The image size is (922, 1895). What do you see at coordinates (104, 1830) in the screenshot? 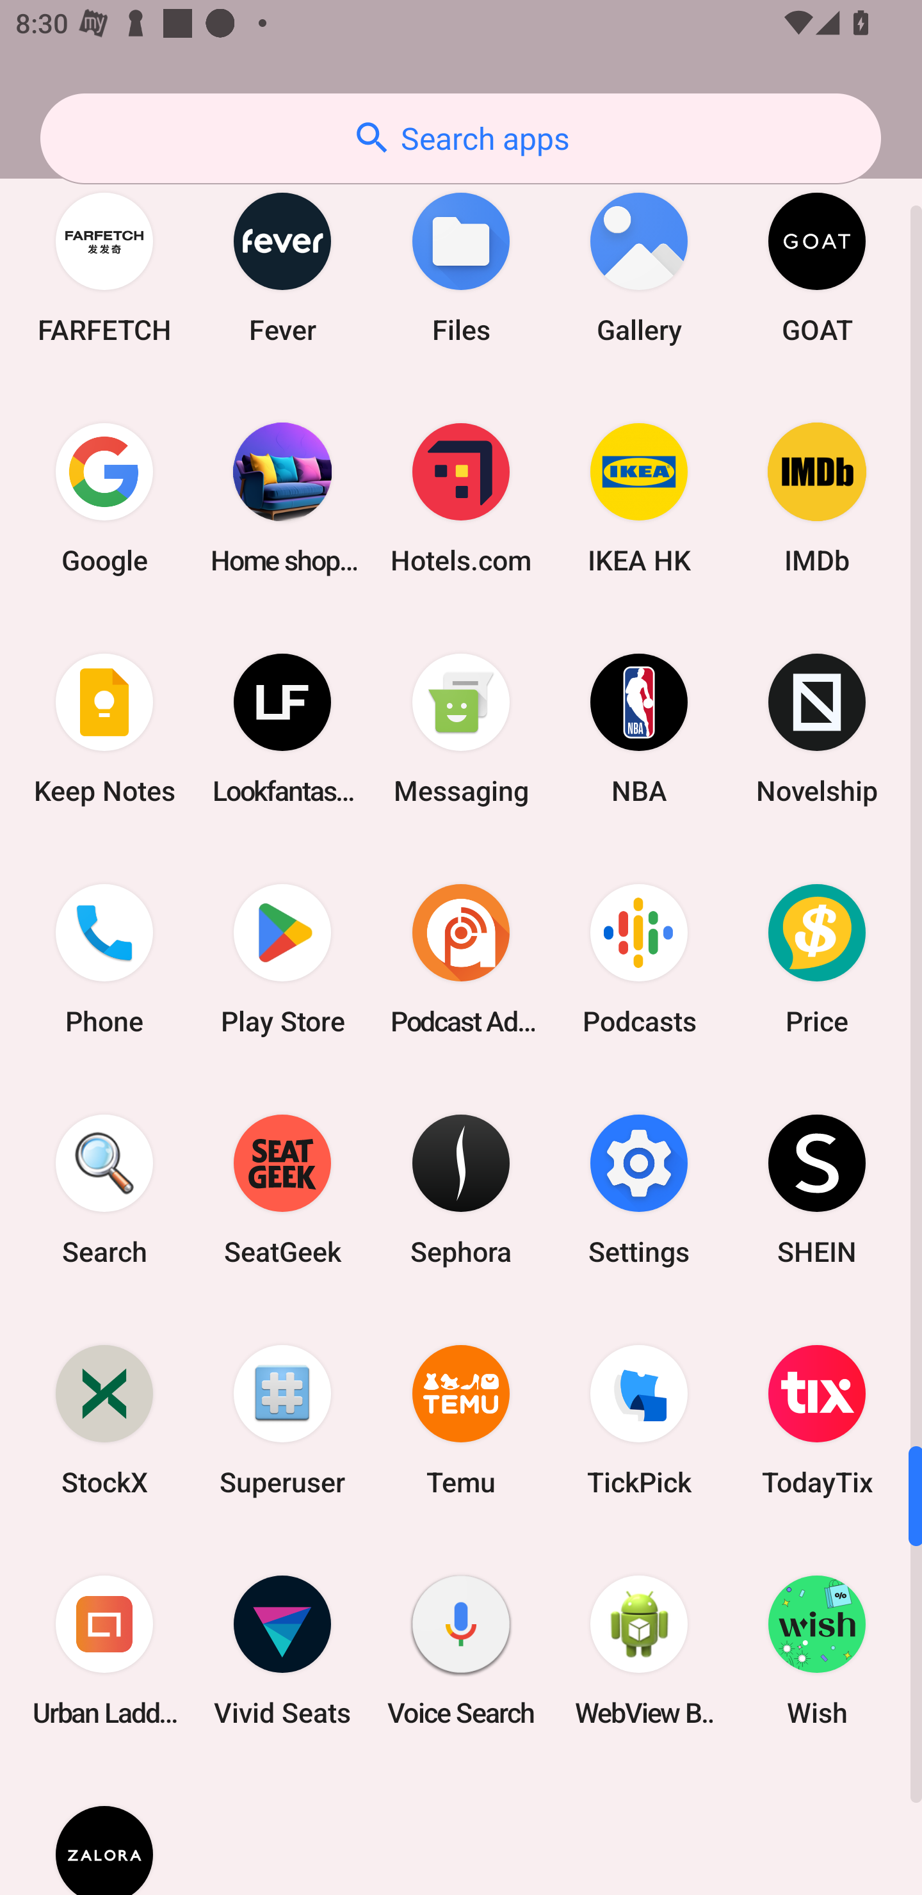
I see `ZALORA` at bounding box center [104, 1830].